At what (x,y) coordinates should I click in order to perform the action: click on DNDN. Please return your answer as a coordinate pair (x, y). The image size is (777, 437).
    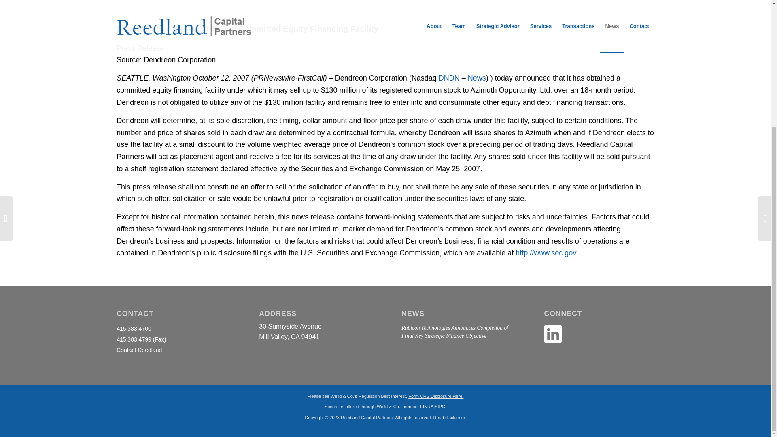
    Looking at the image, I should click on (449, 78).